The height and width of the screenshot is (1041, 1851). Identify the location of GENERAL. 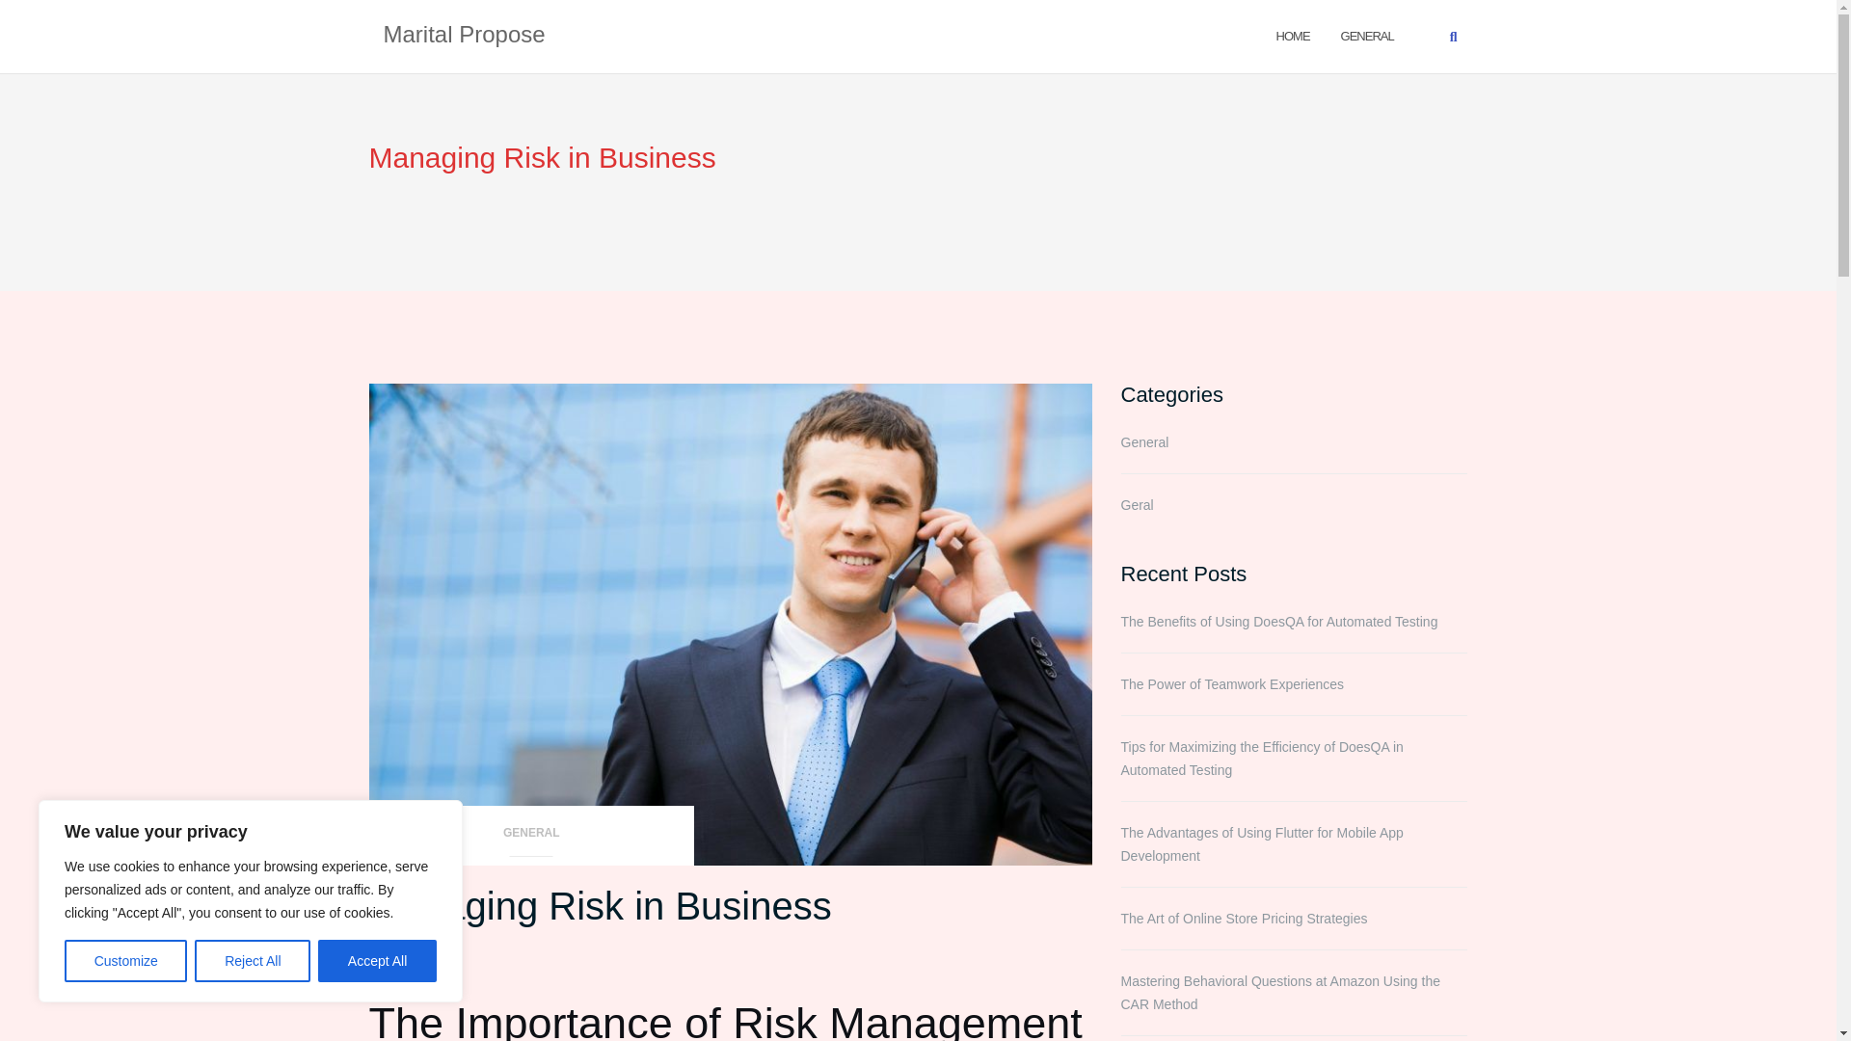
(531, 839).